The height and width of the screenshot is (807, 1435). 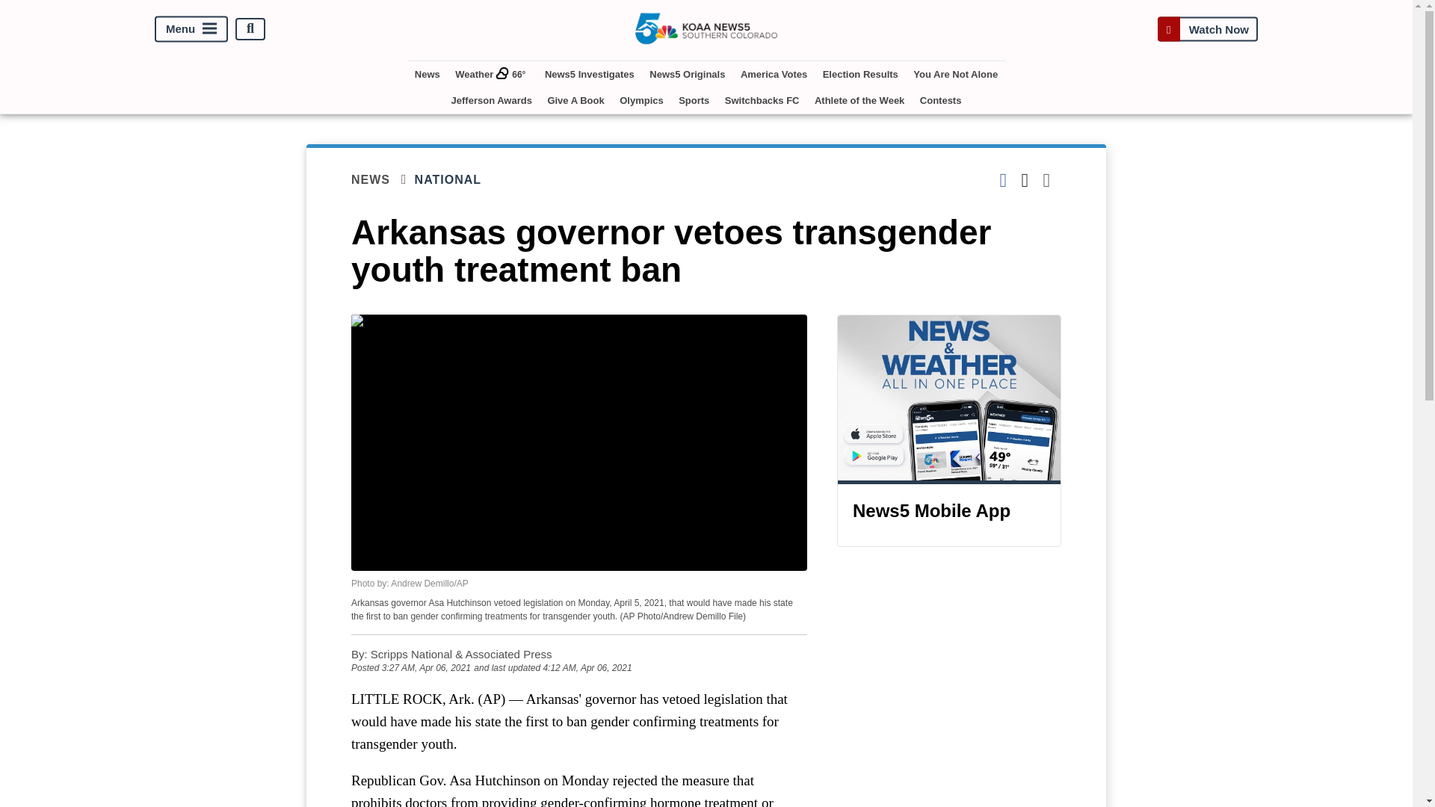 What do you see at coordinates (1207, 28) in the screenshot?
I see `Watch Now` at bounding box center [1207, 28].